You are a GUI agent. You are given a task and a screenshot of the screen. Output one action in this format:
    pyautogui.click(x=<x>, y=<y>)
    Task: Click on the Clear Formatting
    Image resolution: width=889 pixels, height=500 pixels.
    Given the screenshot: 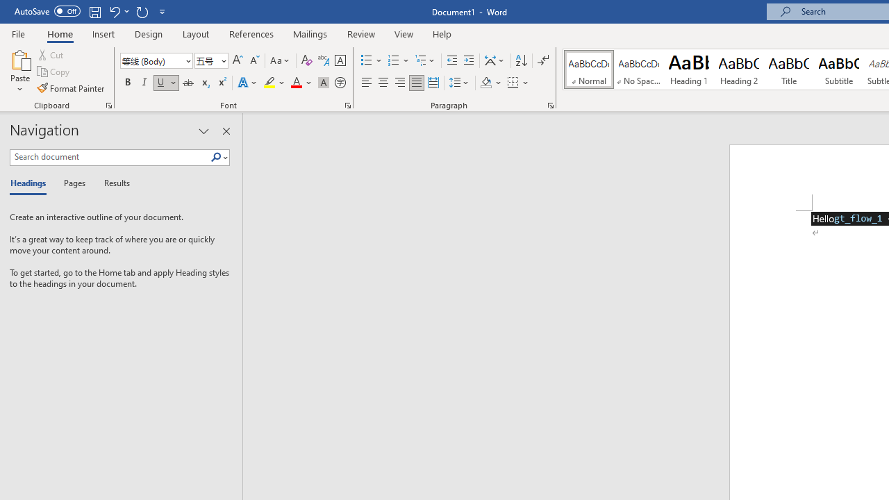 What is the action you would take?
    pyautogui.click(x=307, y=61)
    